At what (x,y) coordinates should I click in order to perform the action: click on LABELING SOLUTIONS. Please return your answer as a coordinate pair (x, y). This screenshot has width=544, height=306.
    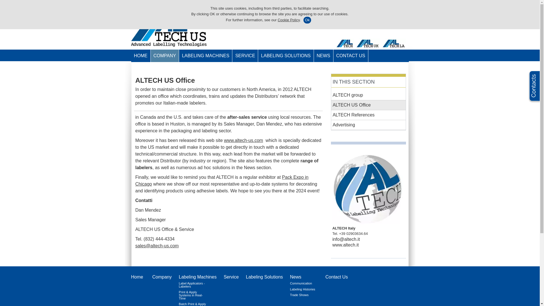
    Looking at the image, I should click on (286, 56).